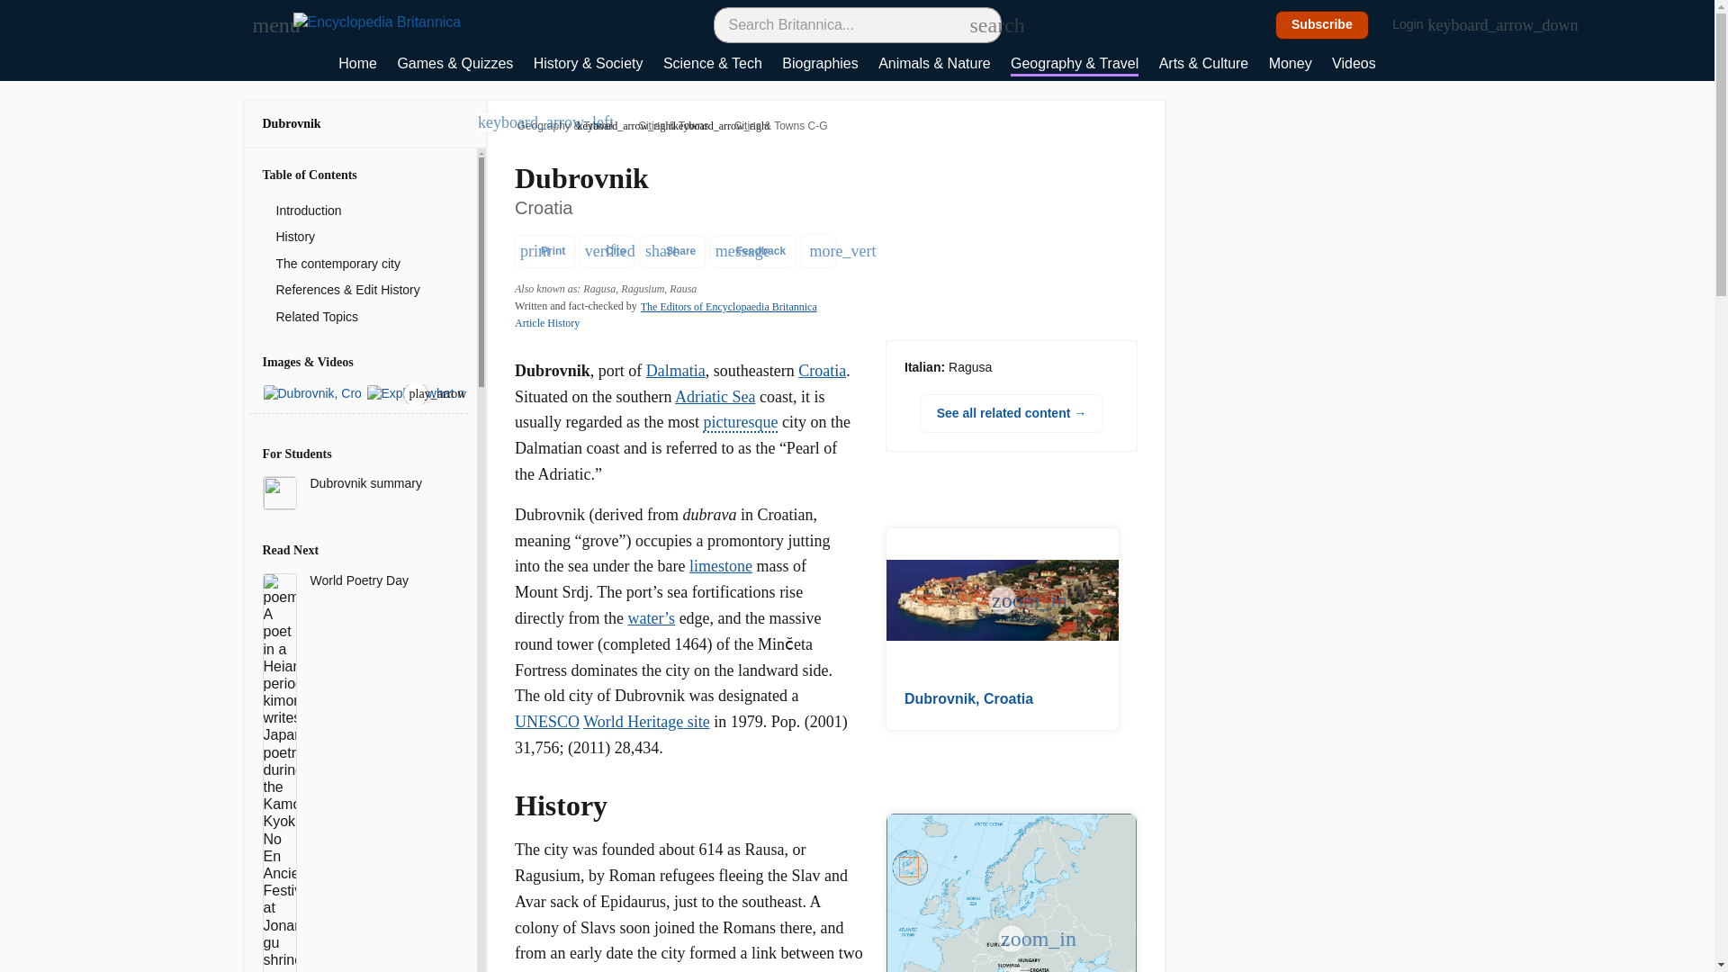 The image size is (1728, 972). I want to click on Subscribe, so click(1322, 25).